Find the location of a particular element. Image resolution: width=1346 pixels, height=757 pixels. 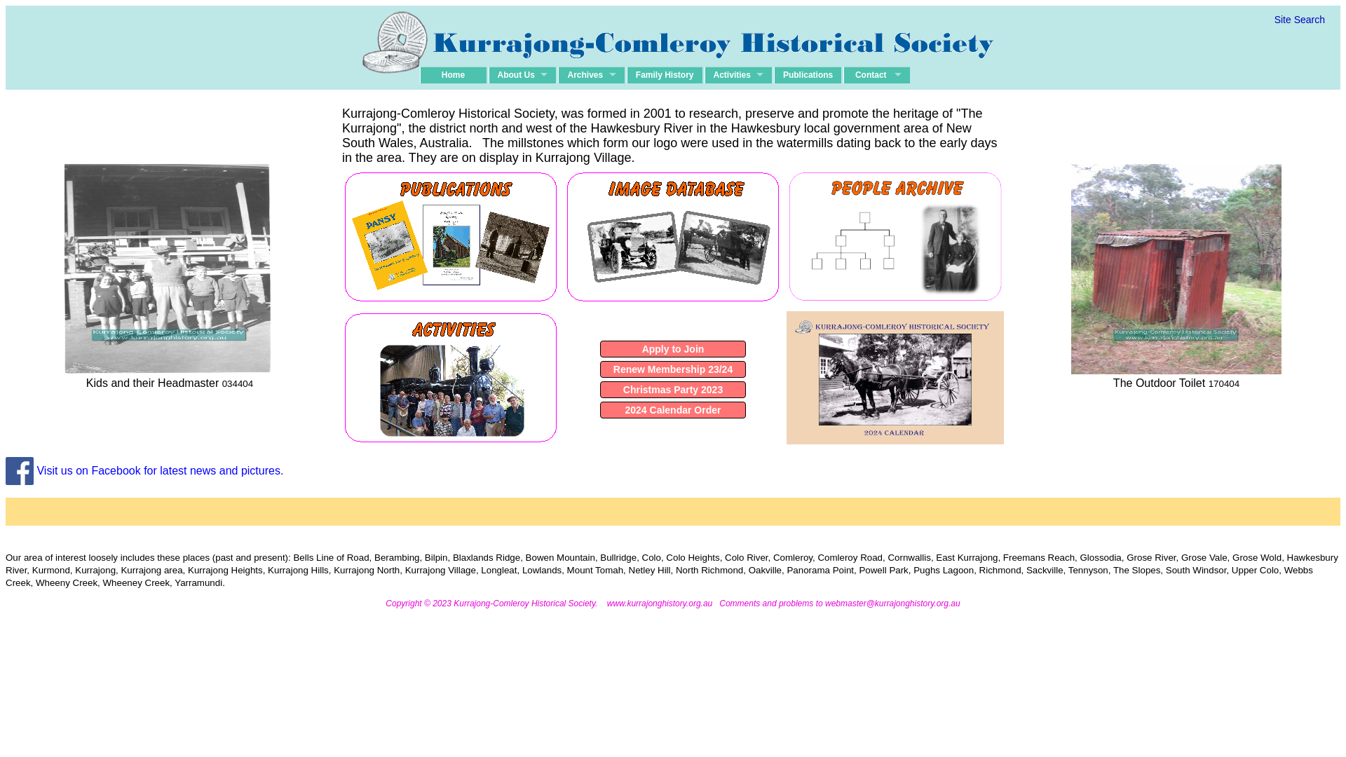

Renew Membership 23/24 is located at coordinates (673, 369).